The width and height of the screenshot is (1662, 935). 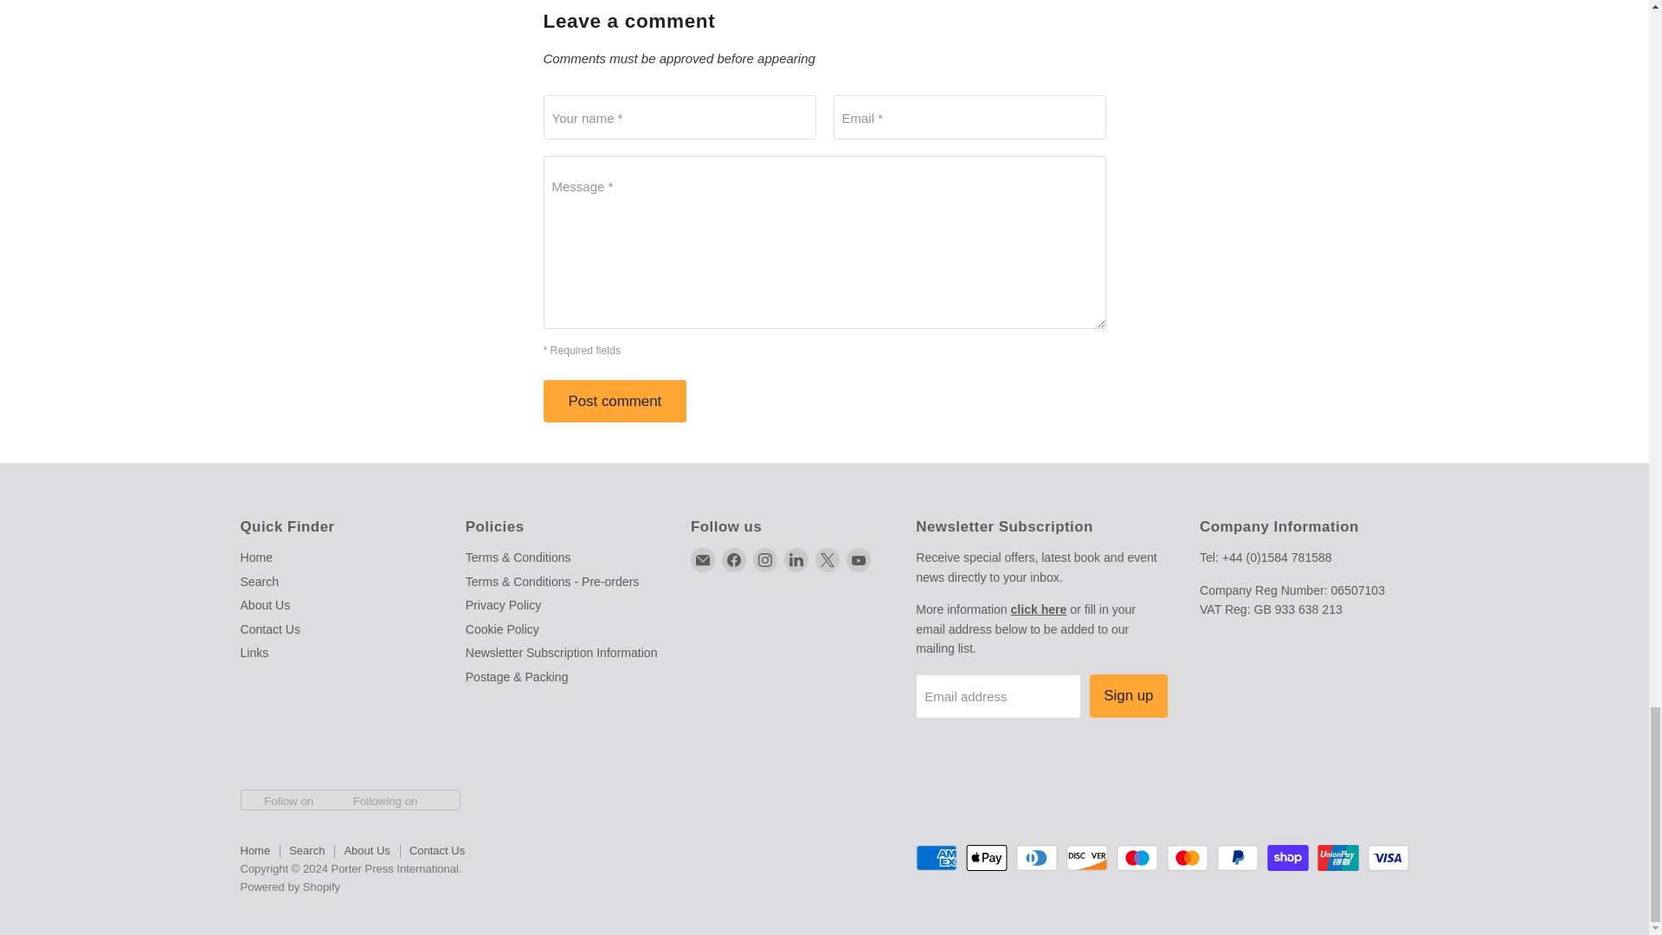 What do you see at coordinates (734, 559) in the screenshot?
I see `Facebook` at bounding box center [734, 559].